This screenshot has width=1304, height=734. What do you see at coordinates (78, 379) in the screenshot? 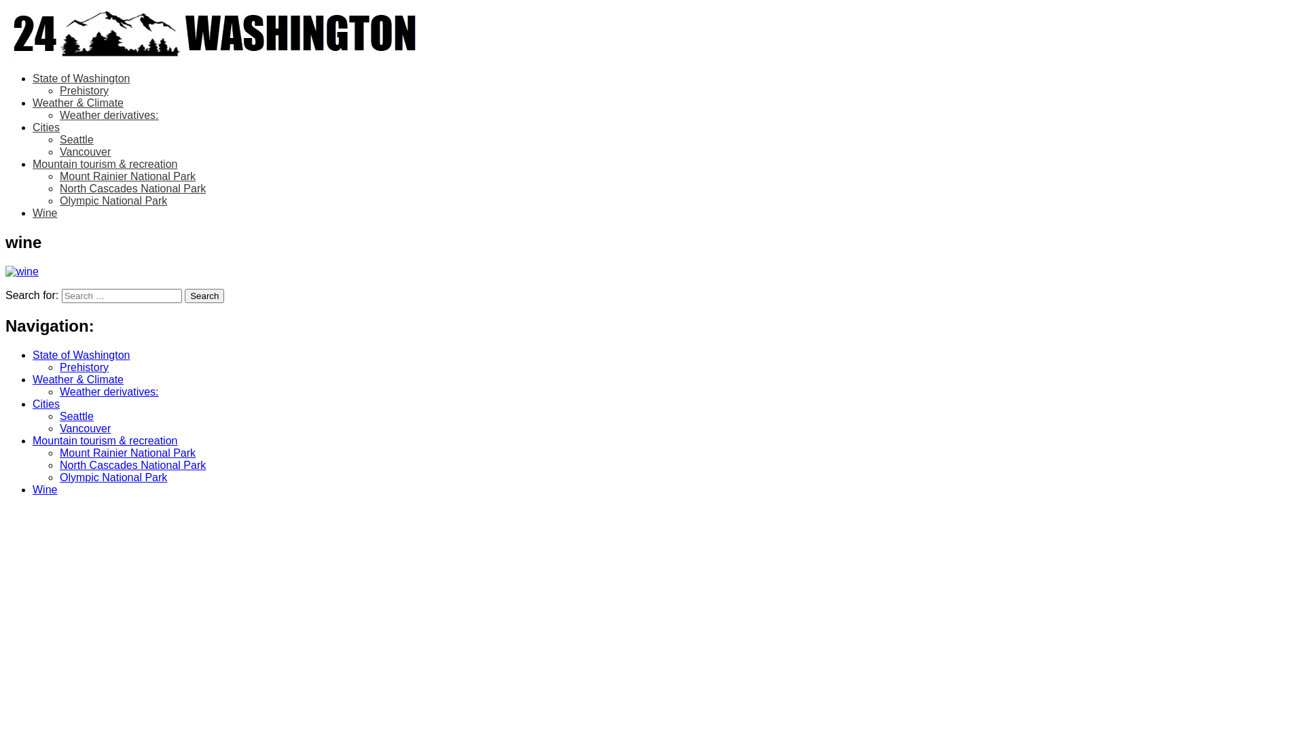
I see `Weather & Climate` at bounding box center [78, 379].